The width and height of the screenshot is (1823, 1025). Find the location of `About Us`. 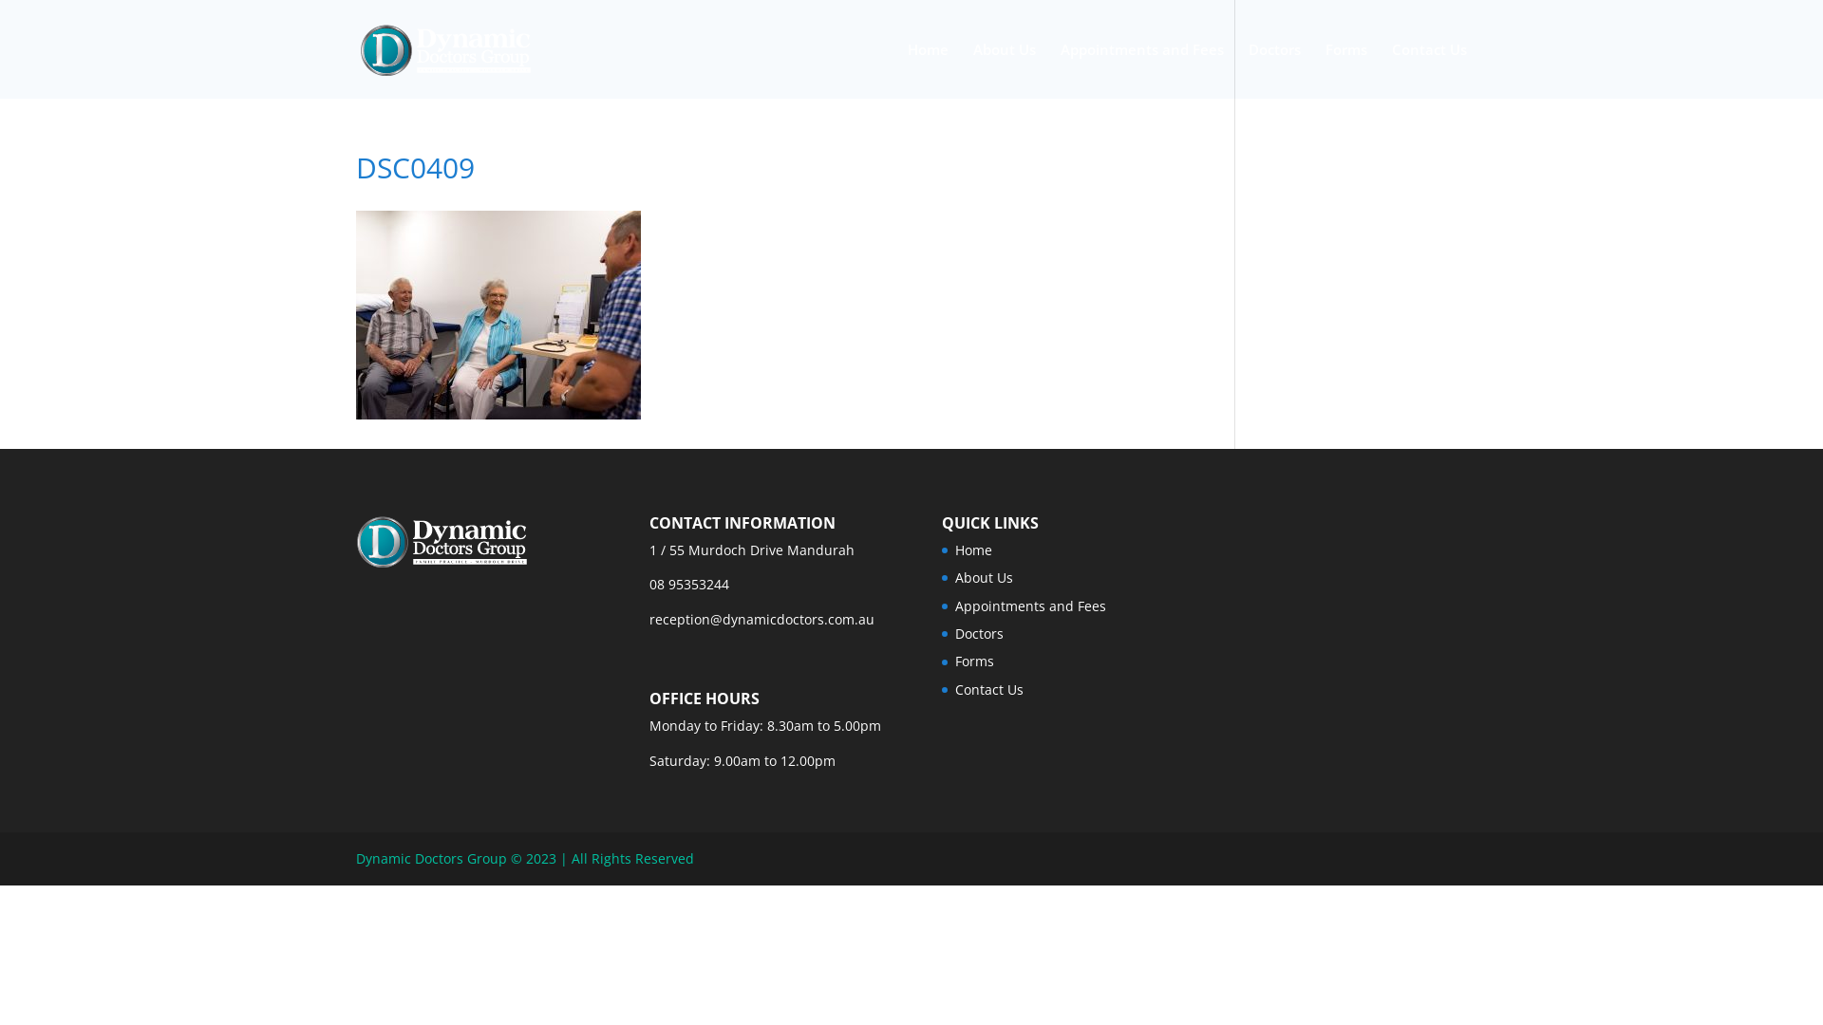

About Us is located at coordinates (1005, 70).